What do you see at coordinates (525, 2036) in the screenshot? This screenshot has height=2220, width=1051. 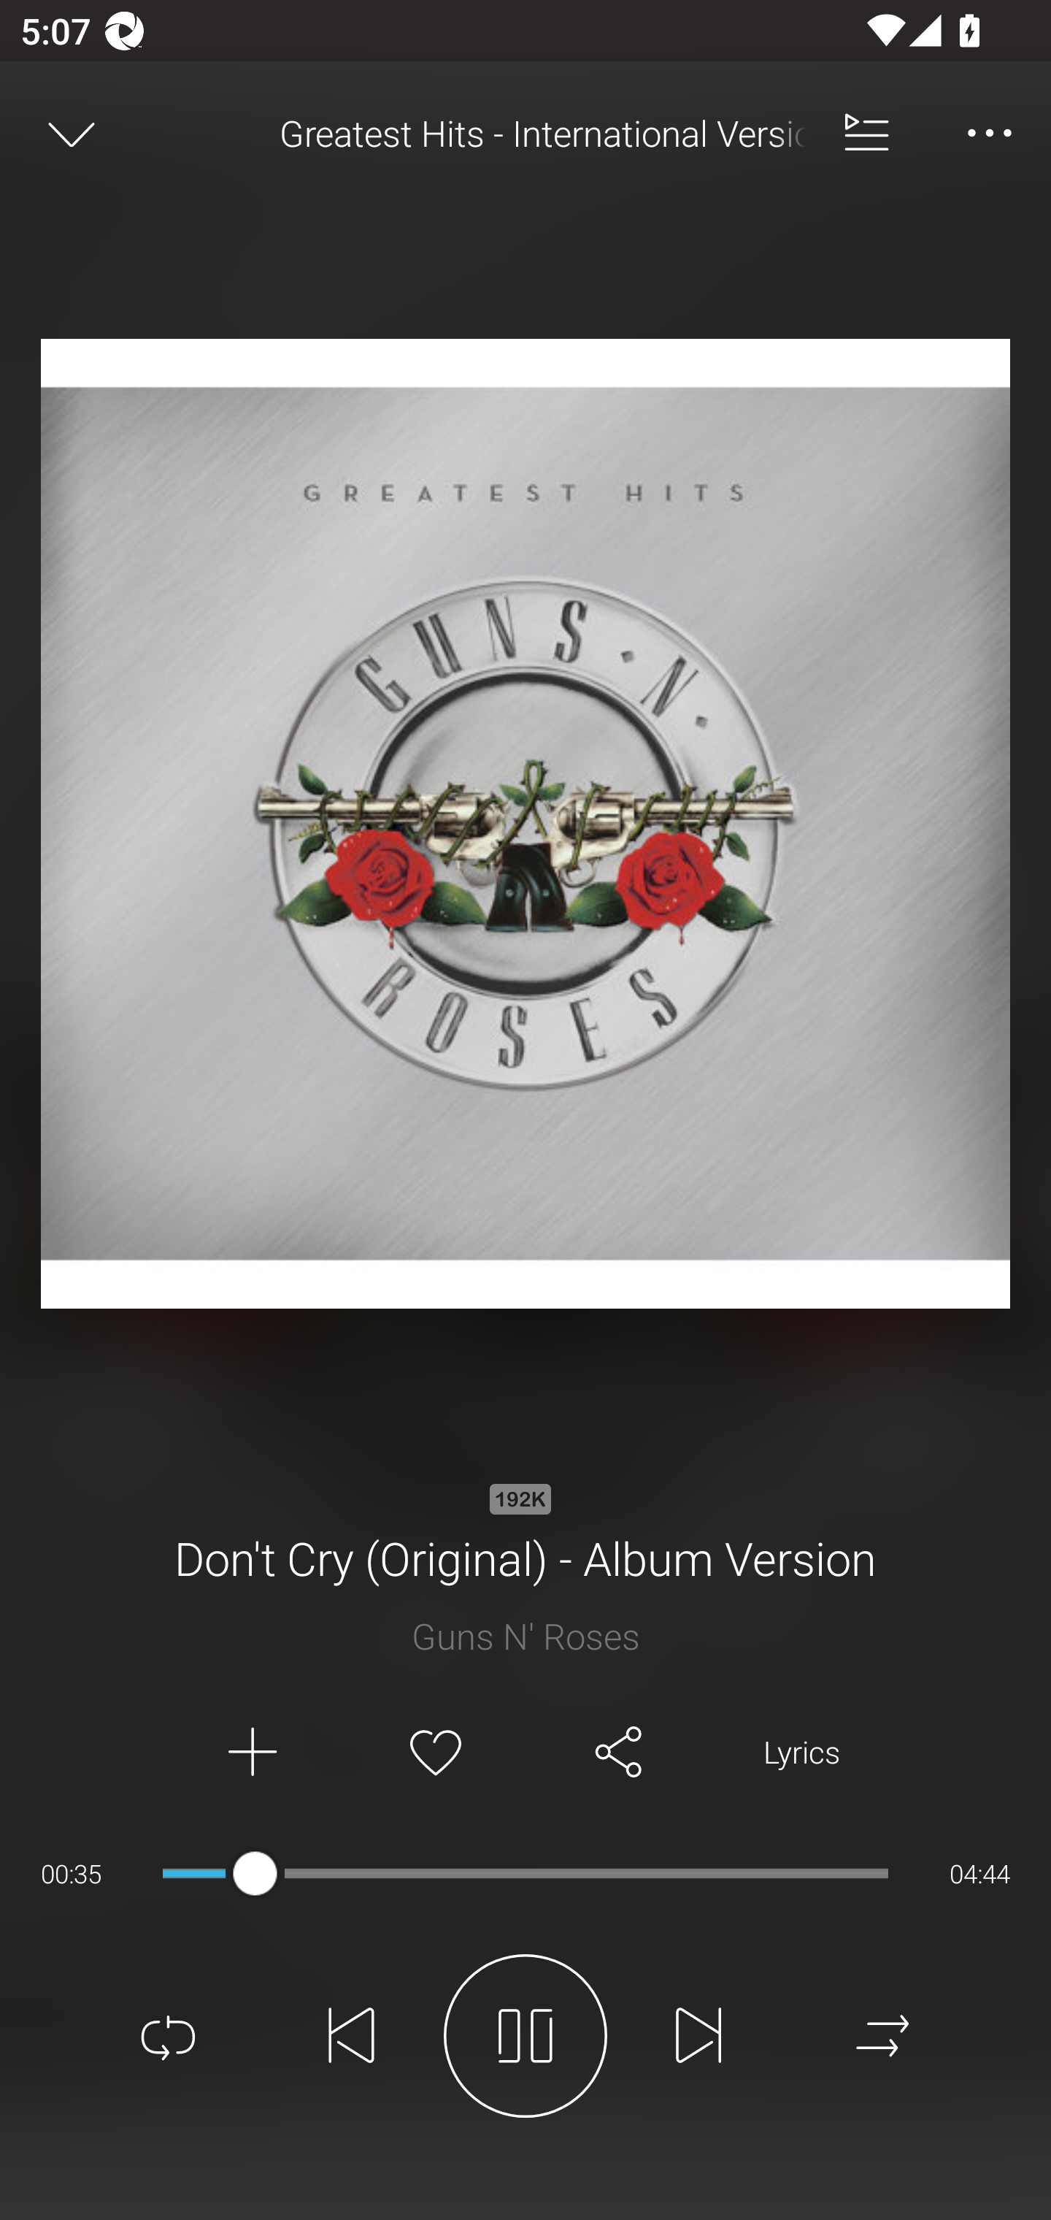 I see `暫停播放` at bounding box center [525, 2036].